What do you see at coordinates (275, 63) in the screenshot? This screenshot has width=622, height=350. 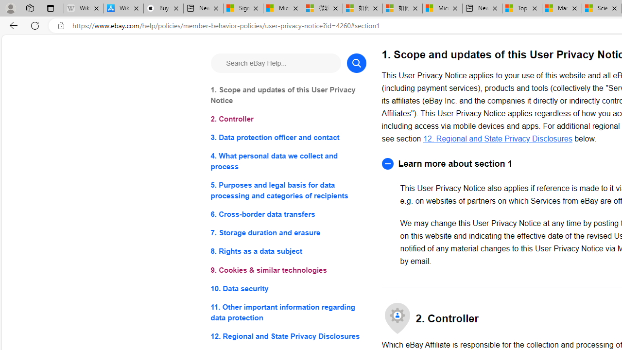 I see `Search eBay Help...` at bounding box center [275, 63].